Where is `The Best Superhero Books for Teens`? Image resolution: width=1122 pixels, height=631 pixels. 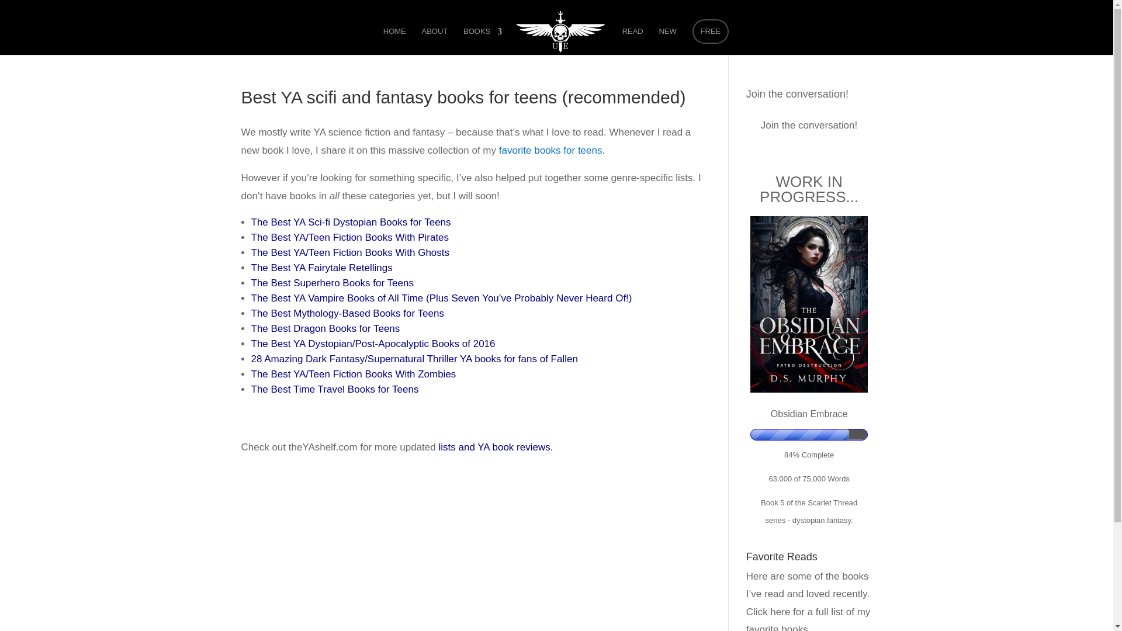 The Best Superhero Books for Teens is located at coordinates (333, 283).